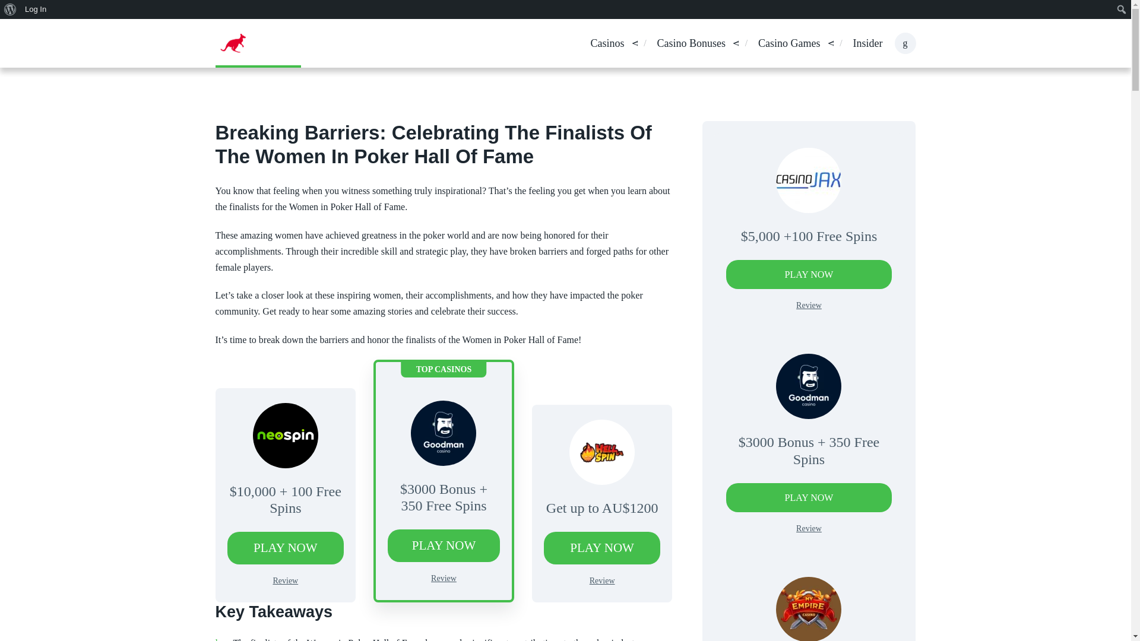 The image size is (1140, 641). I want to click on Log In, so click(36, 9).